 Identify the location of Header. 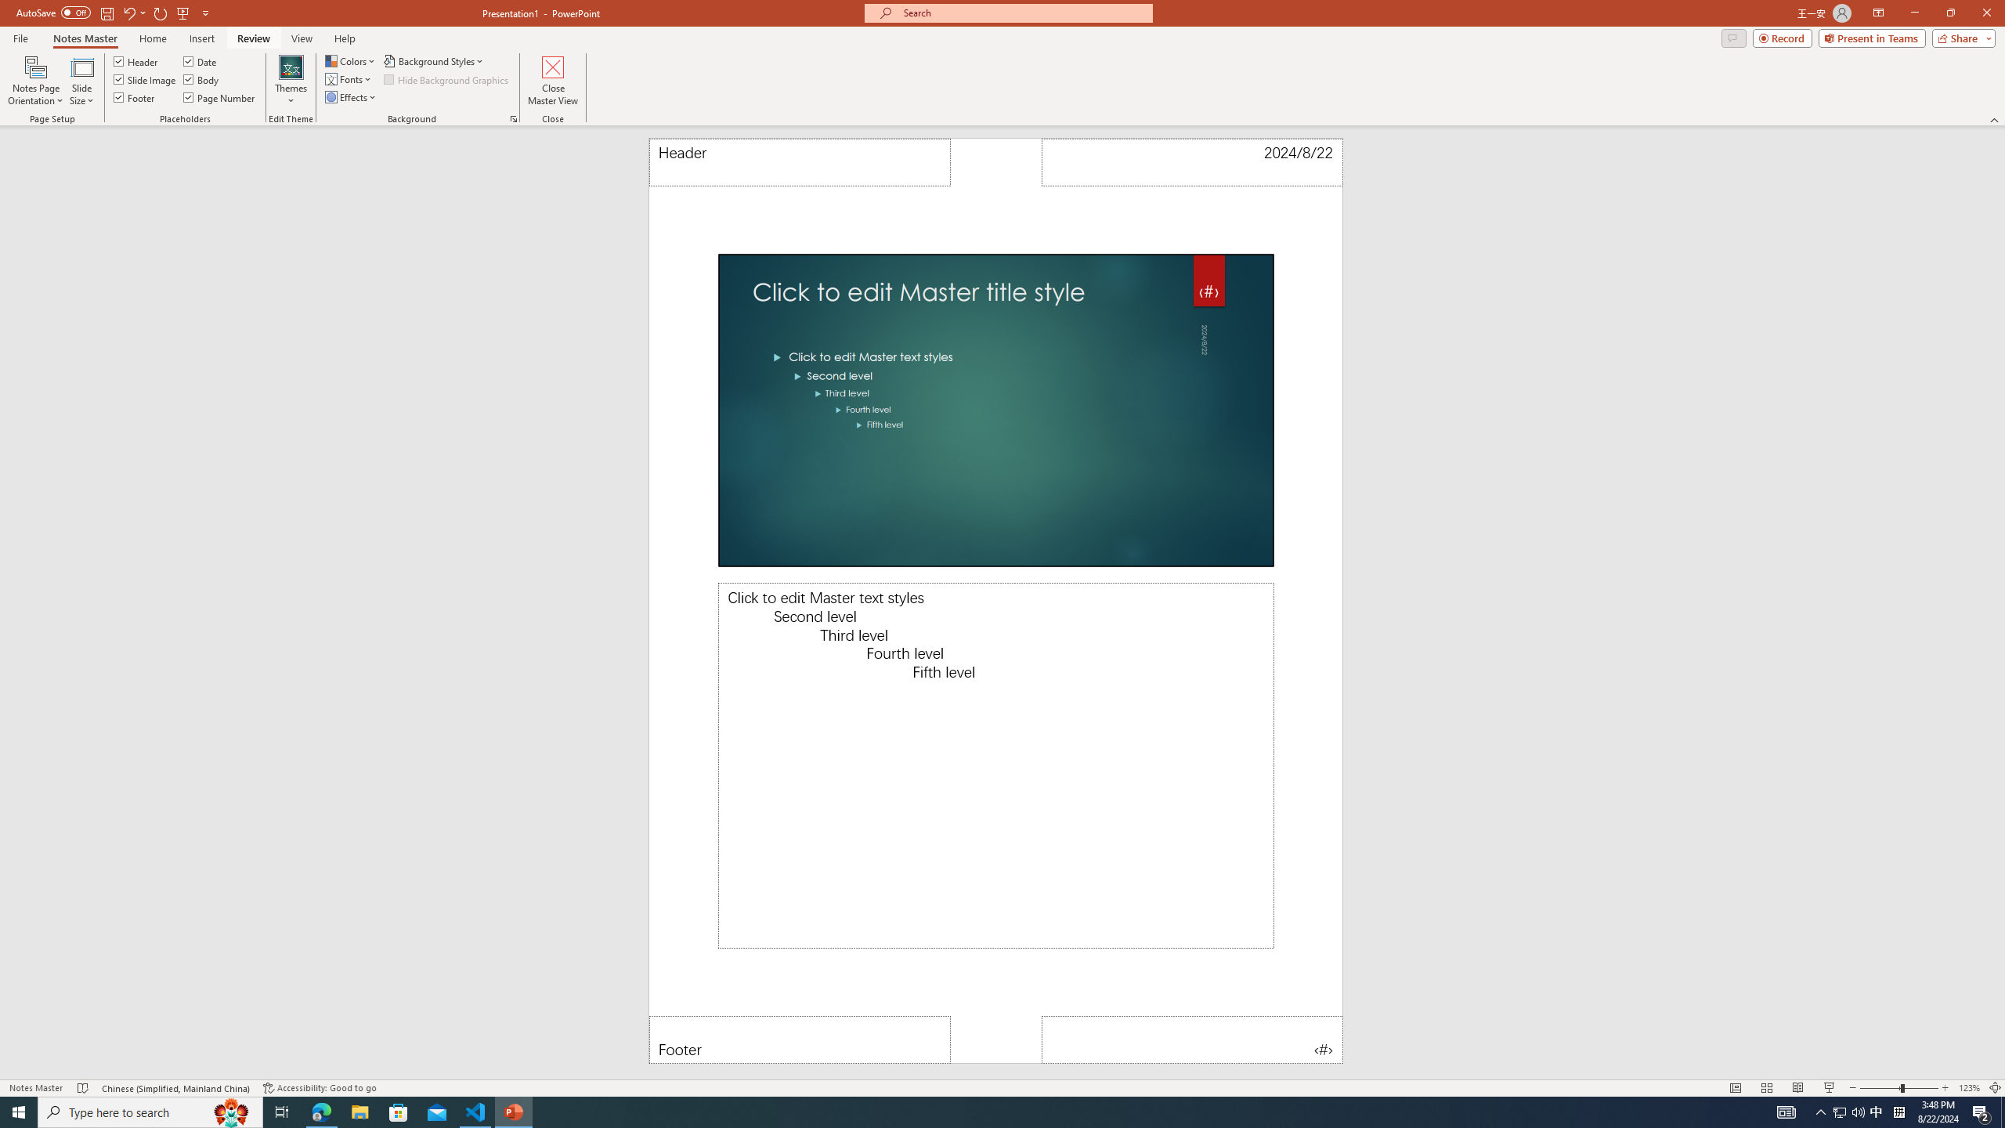
(800, 162).